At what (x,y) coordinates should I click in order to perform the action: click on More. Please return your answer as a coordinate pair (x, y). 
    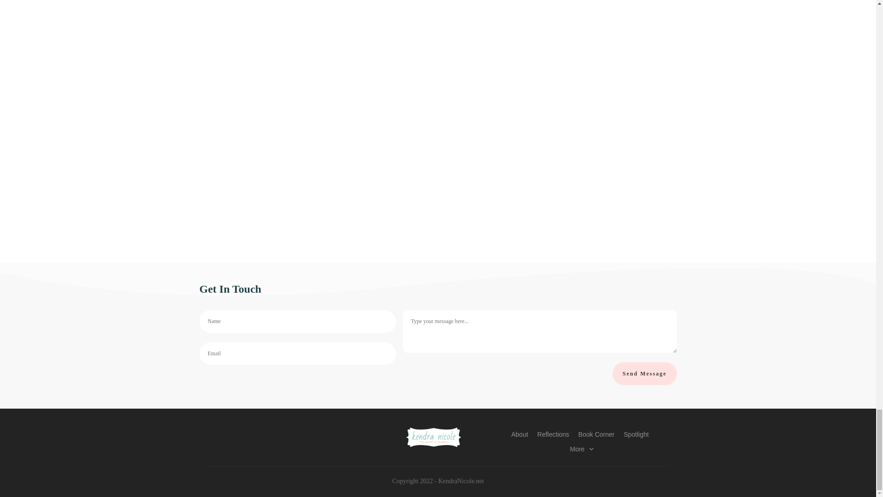
    Looking at the image, I should click on (582, 449).